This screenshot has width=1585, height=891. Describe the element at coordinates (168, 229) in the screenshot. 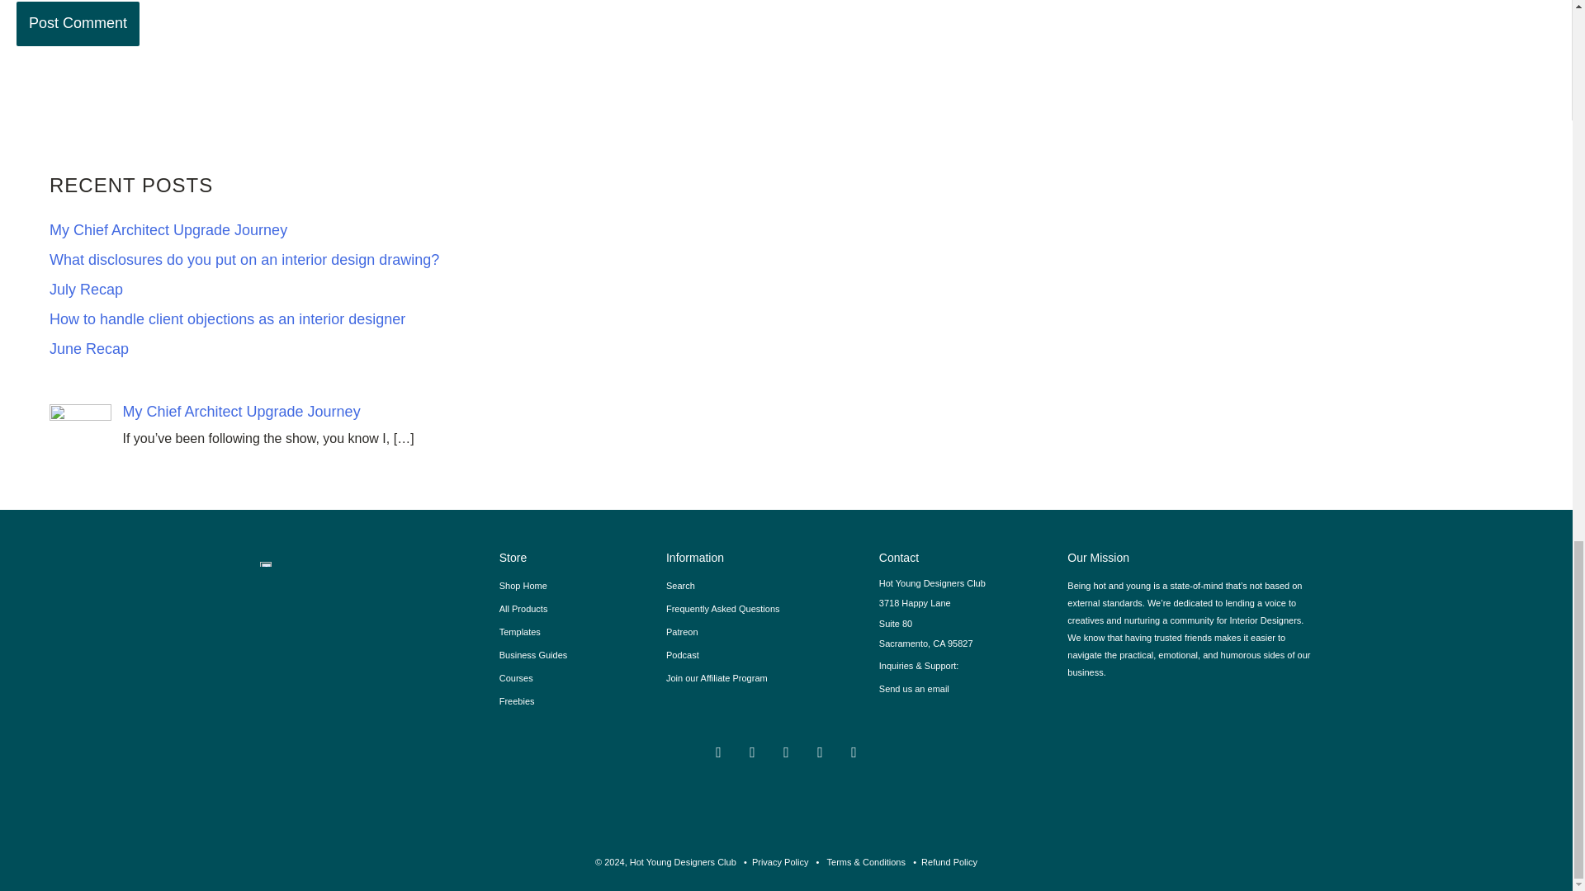

I see `My Chief Architect Upgrade Journey` at that location.